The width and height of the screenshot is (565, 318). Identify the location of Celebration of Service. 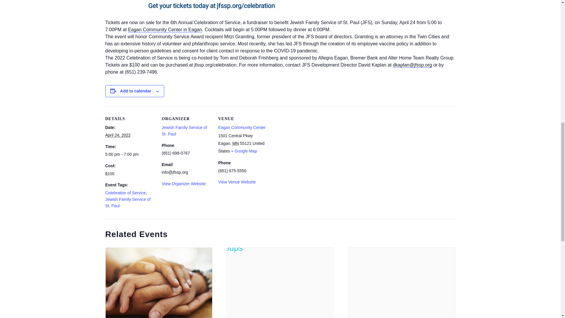
(125, 193).